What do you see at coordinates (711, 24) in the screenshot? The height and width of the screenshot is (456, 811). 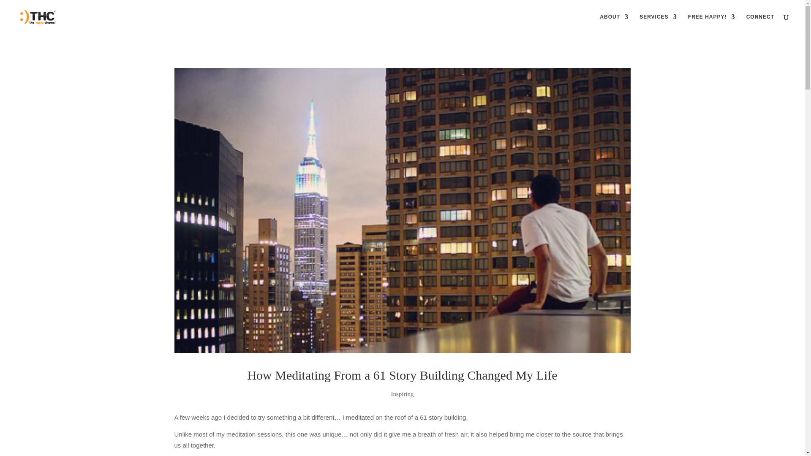 I see `FREE HAPPY!` at bounding box center [711, 24].